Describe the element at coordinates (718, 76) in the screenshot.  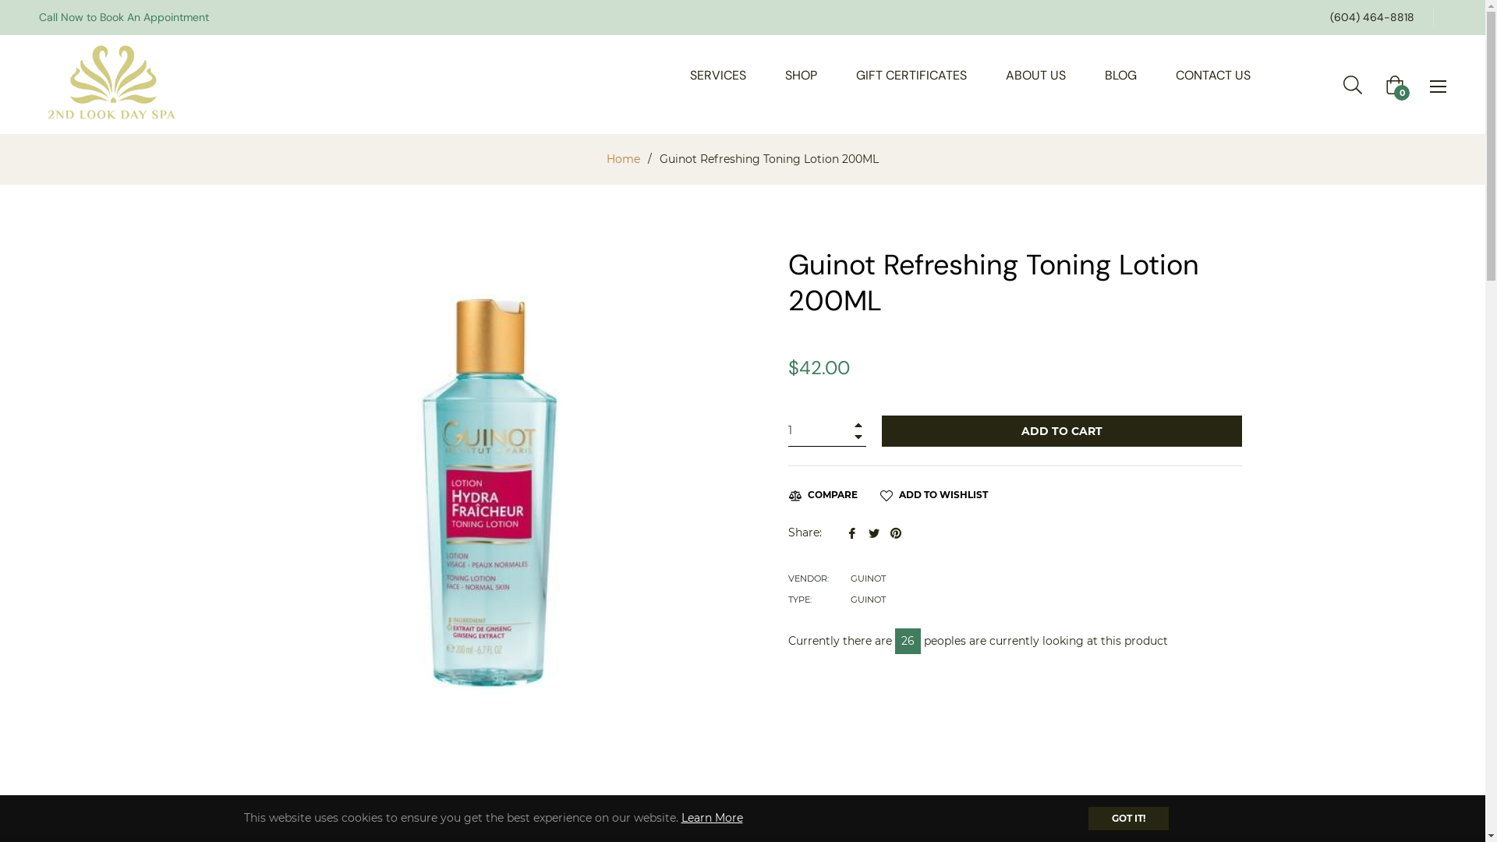
I see `SERVICES` at that location.